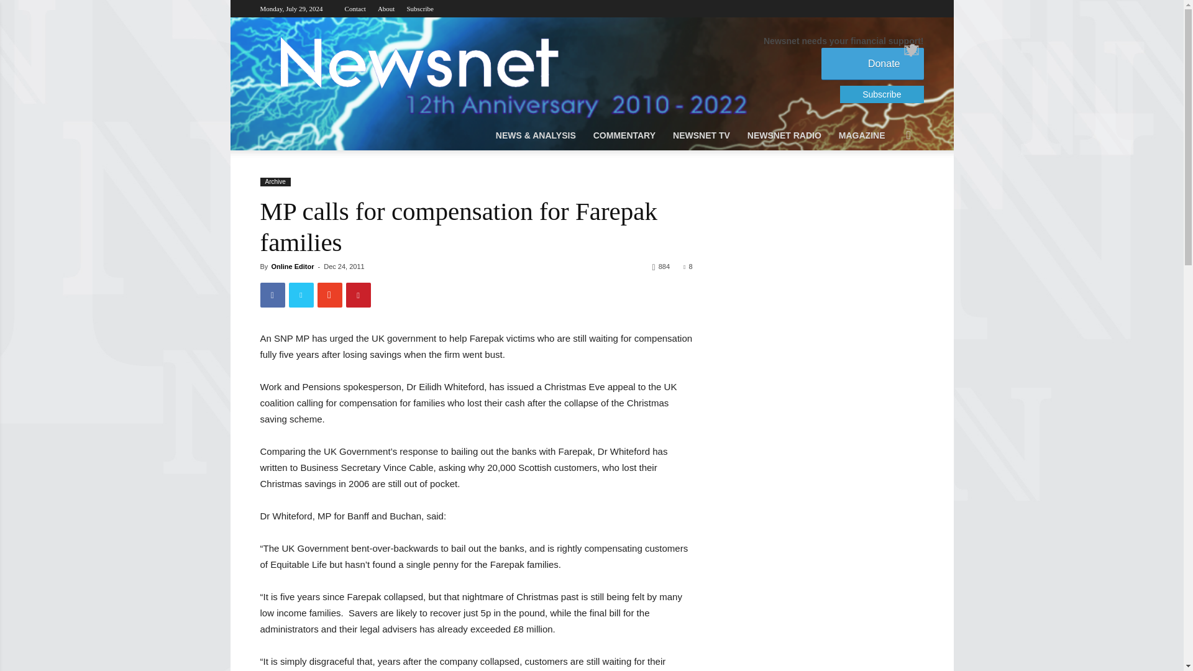 The height and width of the screenshot is (671, 1193). What do you see at coordinates (275, 182) in the screenshot?
I see `Archive` at bounding box center [275, 182].